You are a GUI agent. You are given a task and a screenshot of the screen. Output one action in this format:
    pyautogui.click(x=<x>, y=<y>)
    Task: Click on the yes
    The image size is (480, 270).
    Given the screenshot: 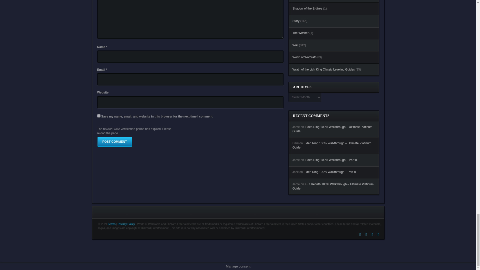 What is the action you would take?
    pyautogui.click(x=98, y=115)
    